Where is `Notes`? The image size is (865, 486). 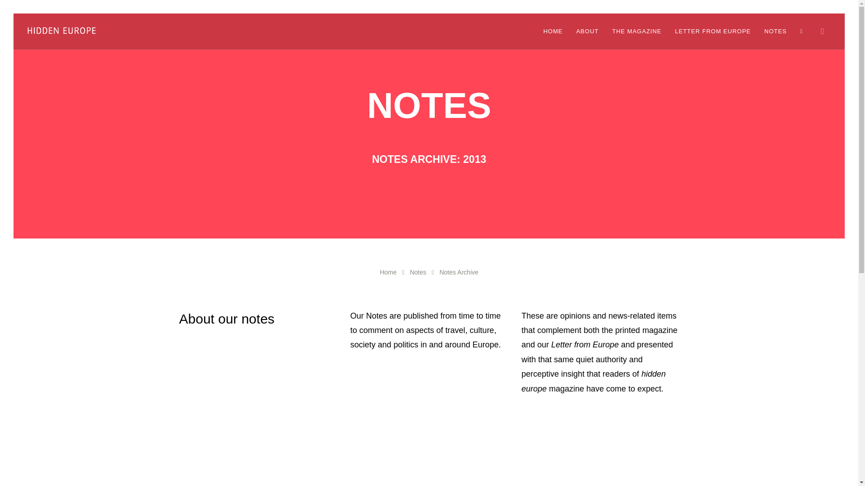 Notes is located at coordinates (418, 272).